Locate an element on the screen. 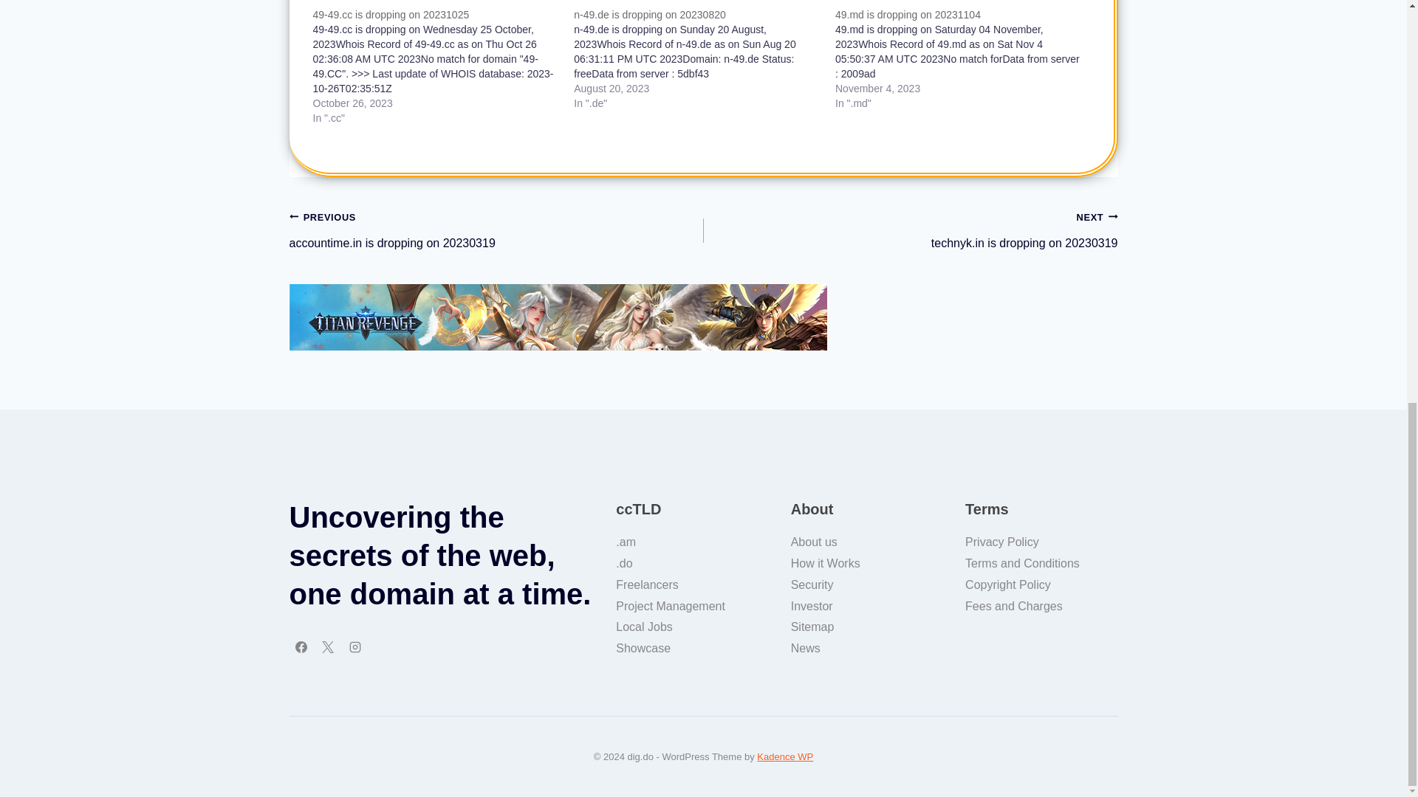 Image resolution: width=1418 pixels, height=797 pixels. 49.md is dropping on 20231104 is located at coordinates (908, 15).